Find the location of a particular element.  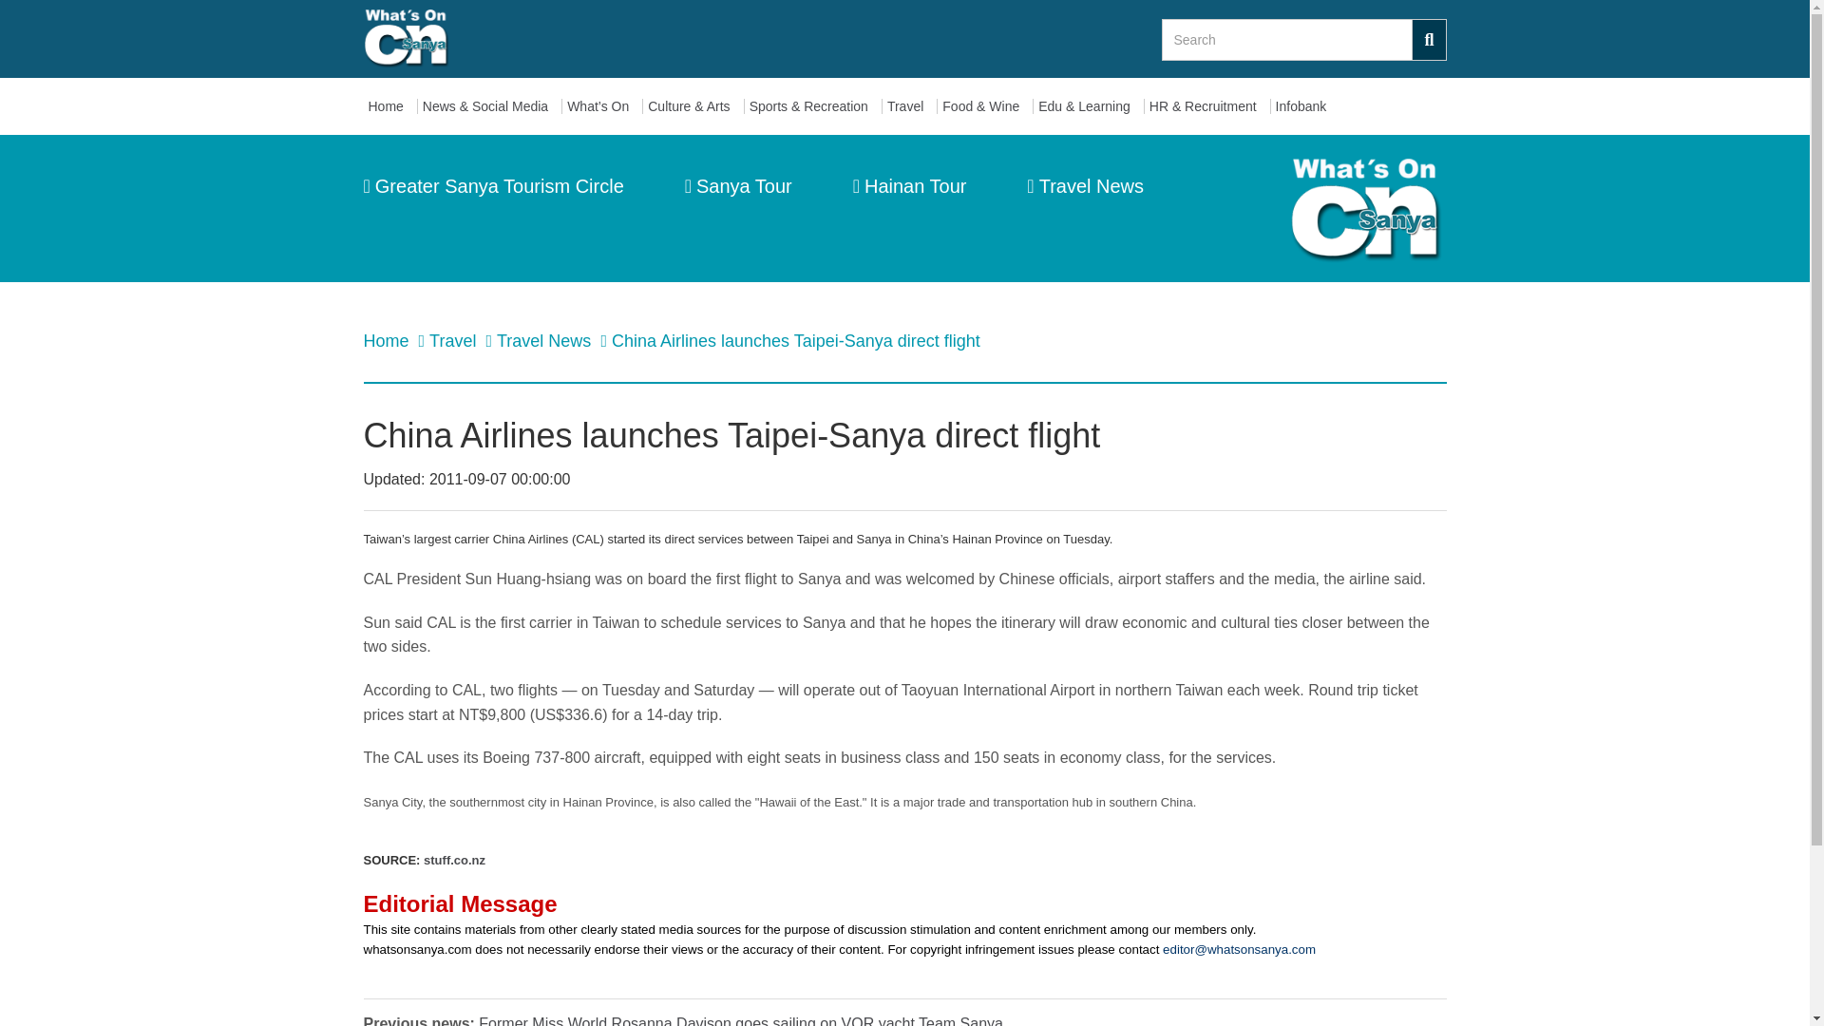

Travel News is located at coordinates (1085, 186).